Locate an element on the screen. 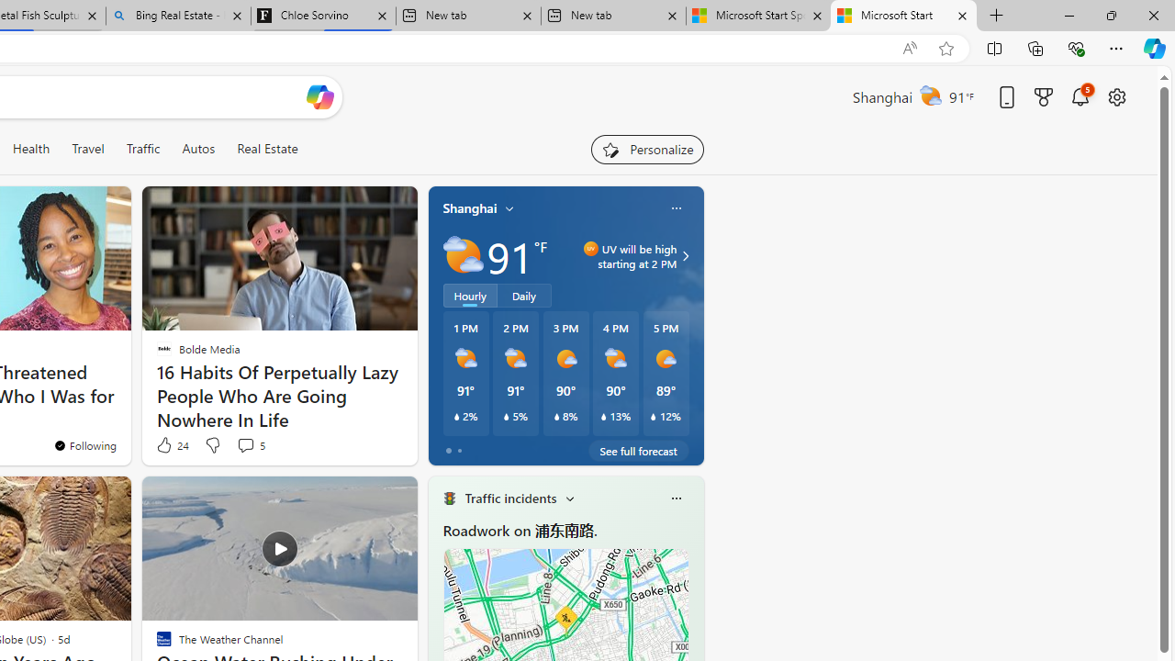  Daily is located at coordinates (524, 295).